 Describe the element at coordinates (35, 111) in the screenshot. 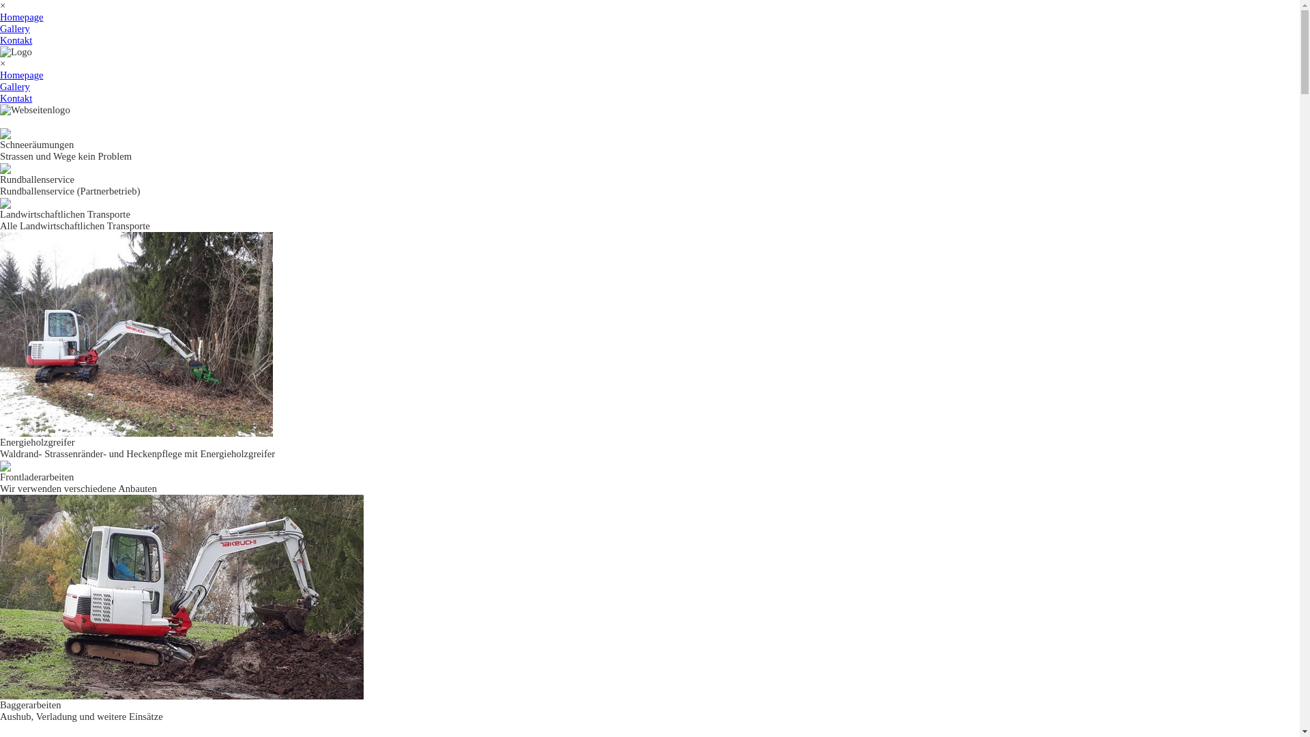

I see `Logo` at that location.